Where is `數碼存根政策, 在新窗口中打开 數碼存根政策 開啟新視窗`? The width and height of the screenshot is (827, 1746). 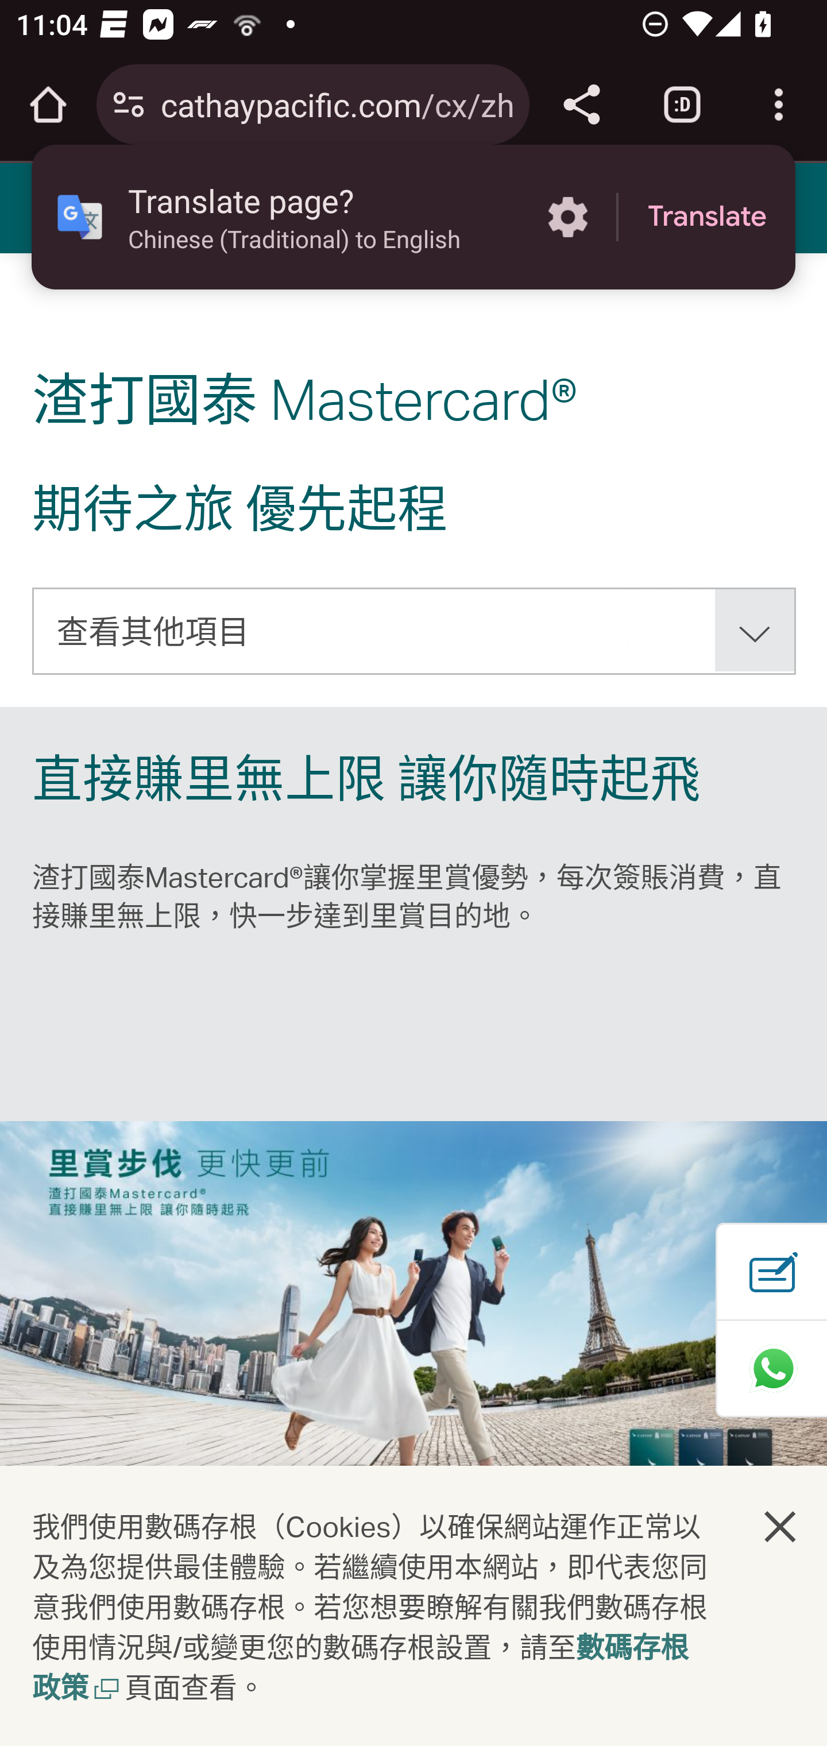
數碼存根政策, 在新窗口中打开 數碼存根政策 開啟新視窗 is located at coordinates (361, 1669).